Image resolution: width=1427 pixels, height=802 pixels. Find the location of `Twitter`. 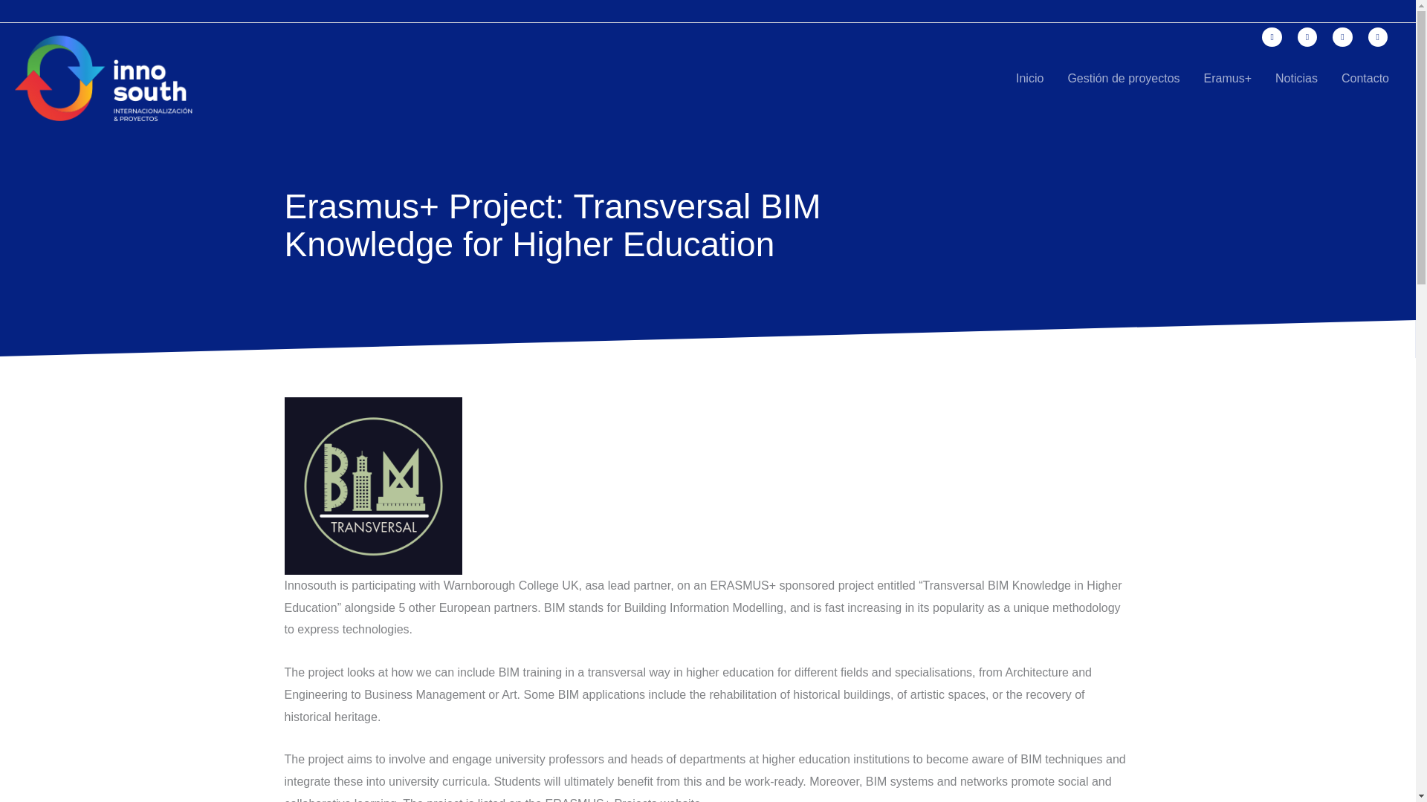

Twitter is located at coordinates (1307, 36).